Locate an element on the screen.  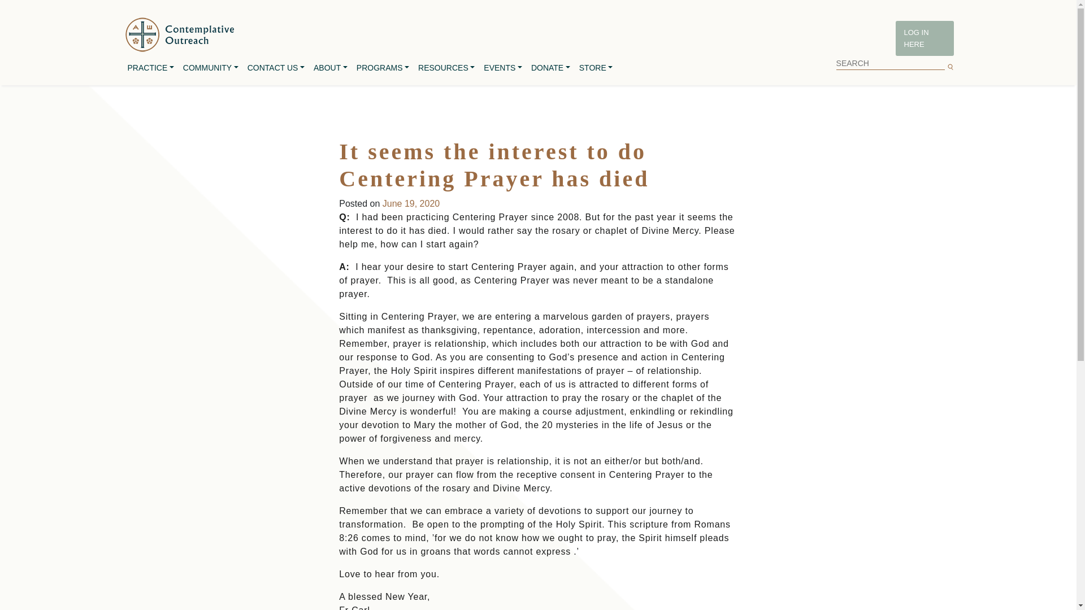
PRACTICE is located at coordinates (151, 68).